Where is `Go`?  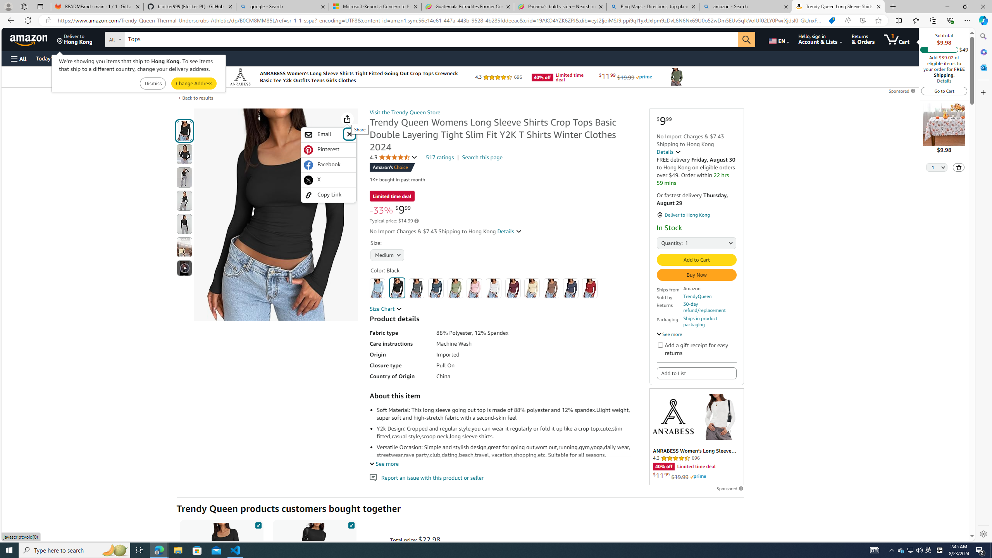
Go is located at coordinates (747, 40).